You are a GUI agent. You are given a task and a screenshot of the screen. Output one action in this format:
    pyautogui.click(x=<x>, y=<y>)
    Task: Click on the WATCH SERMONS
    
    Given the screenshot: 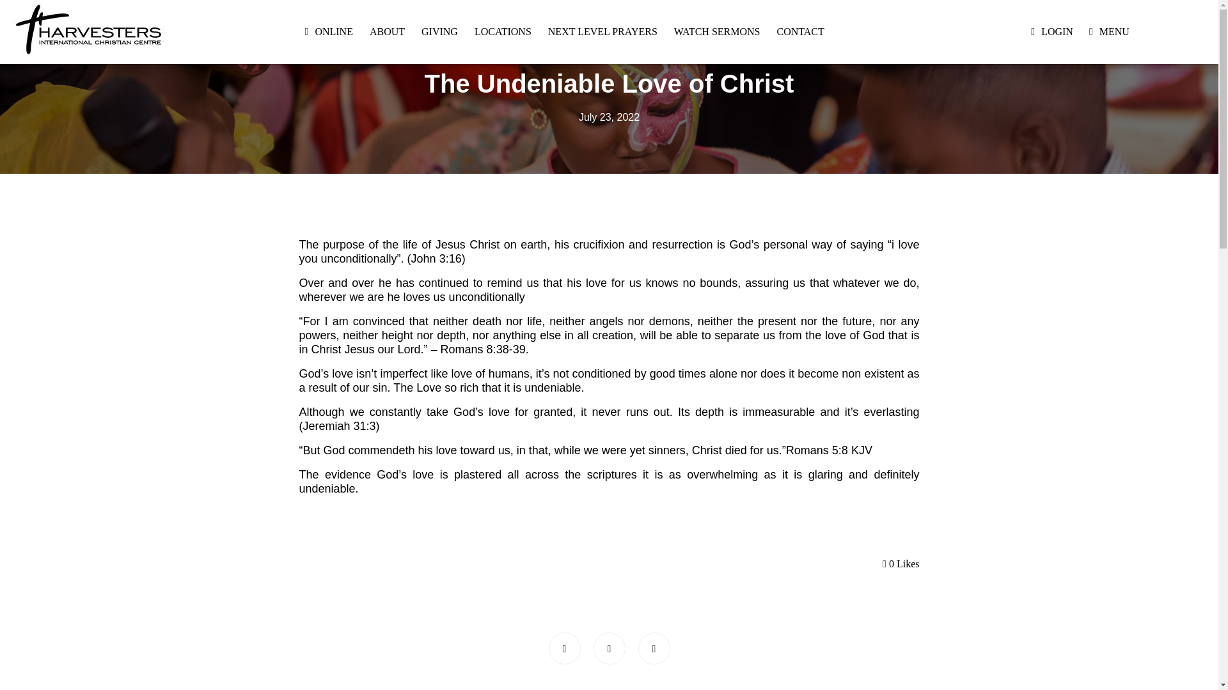 What is the action you would take?
    pyautogui.click(x=717, y=32)
    